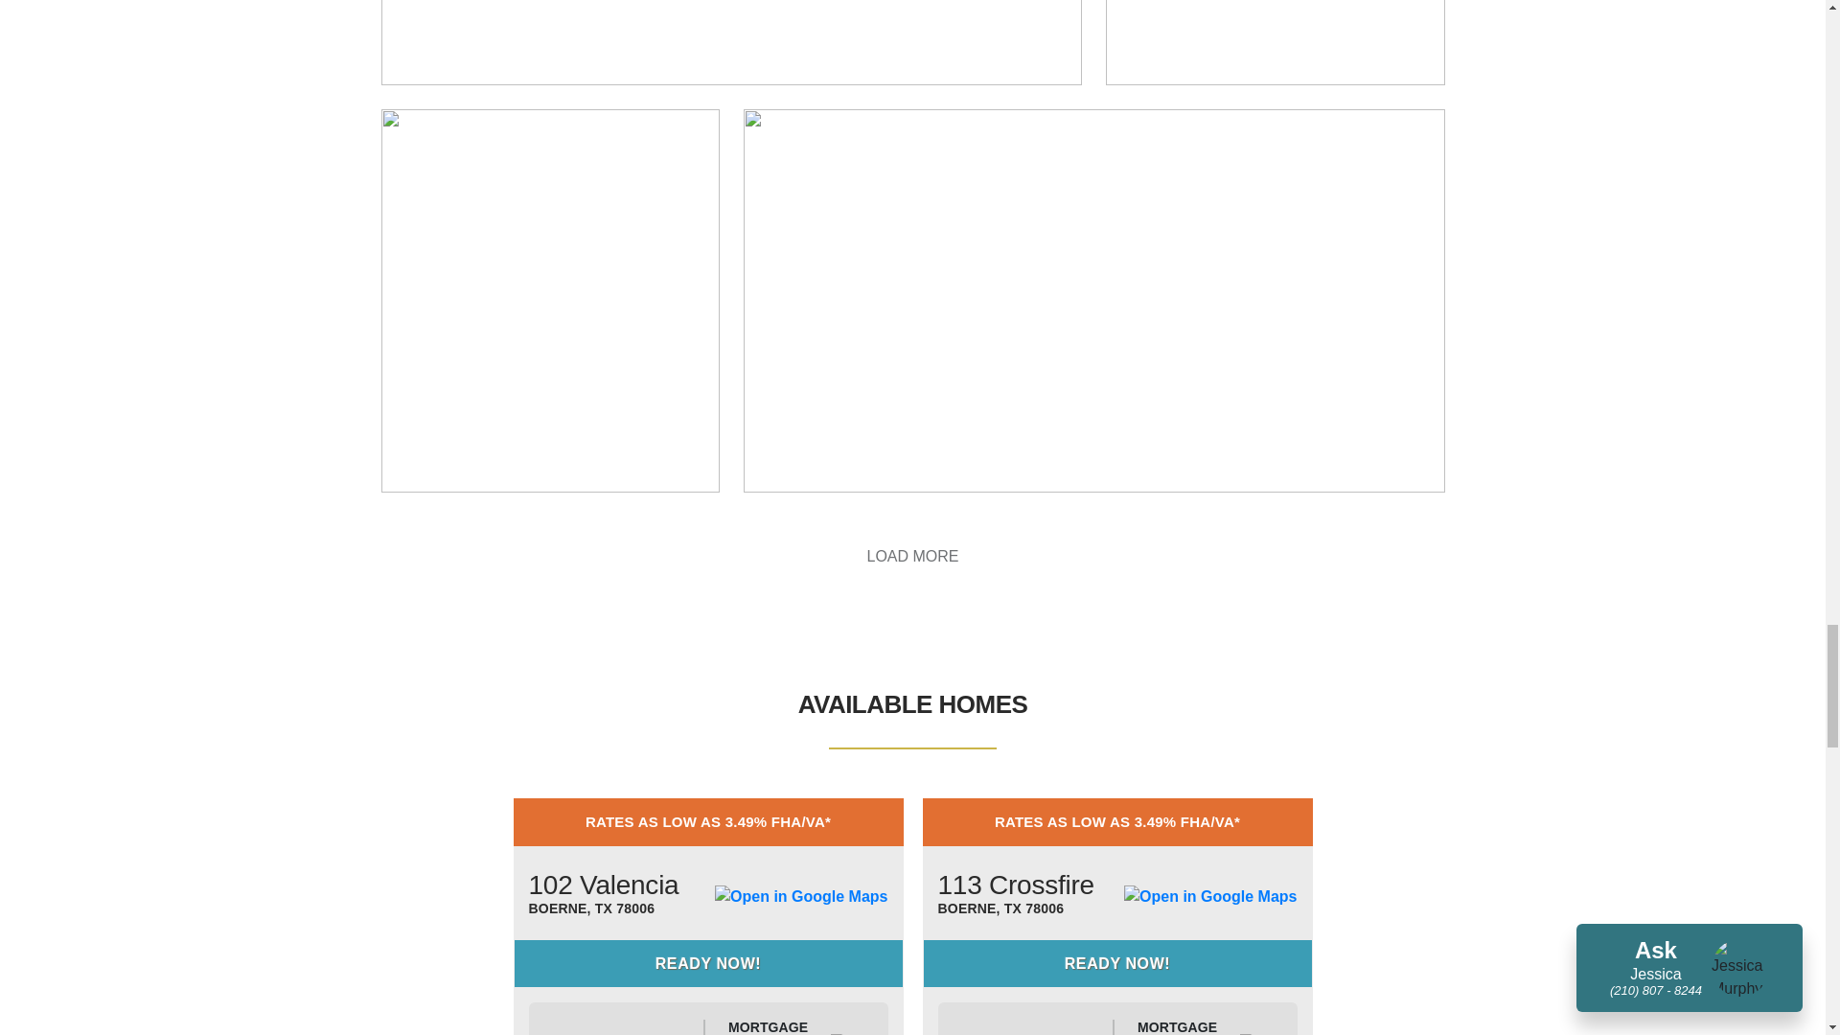  Describe the element at coordinates (801, 897) in the screenshot. I see `Map This Home` at that location.